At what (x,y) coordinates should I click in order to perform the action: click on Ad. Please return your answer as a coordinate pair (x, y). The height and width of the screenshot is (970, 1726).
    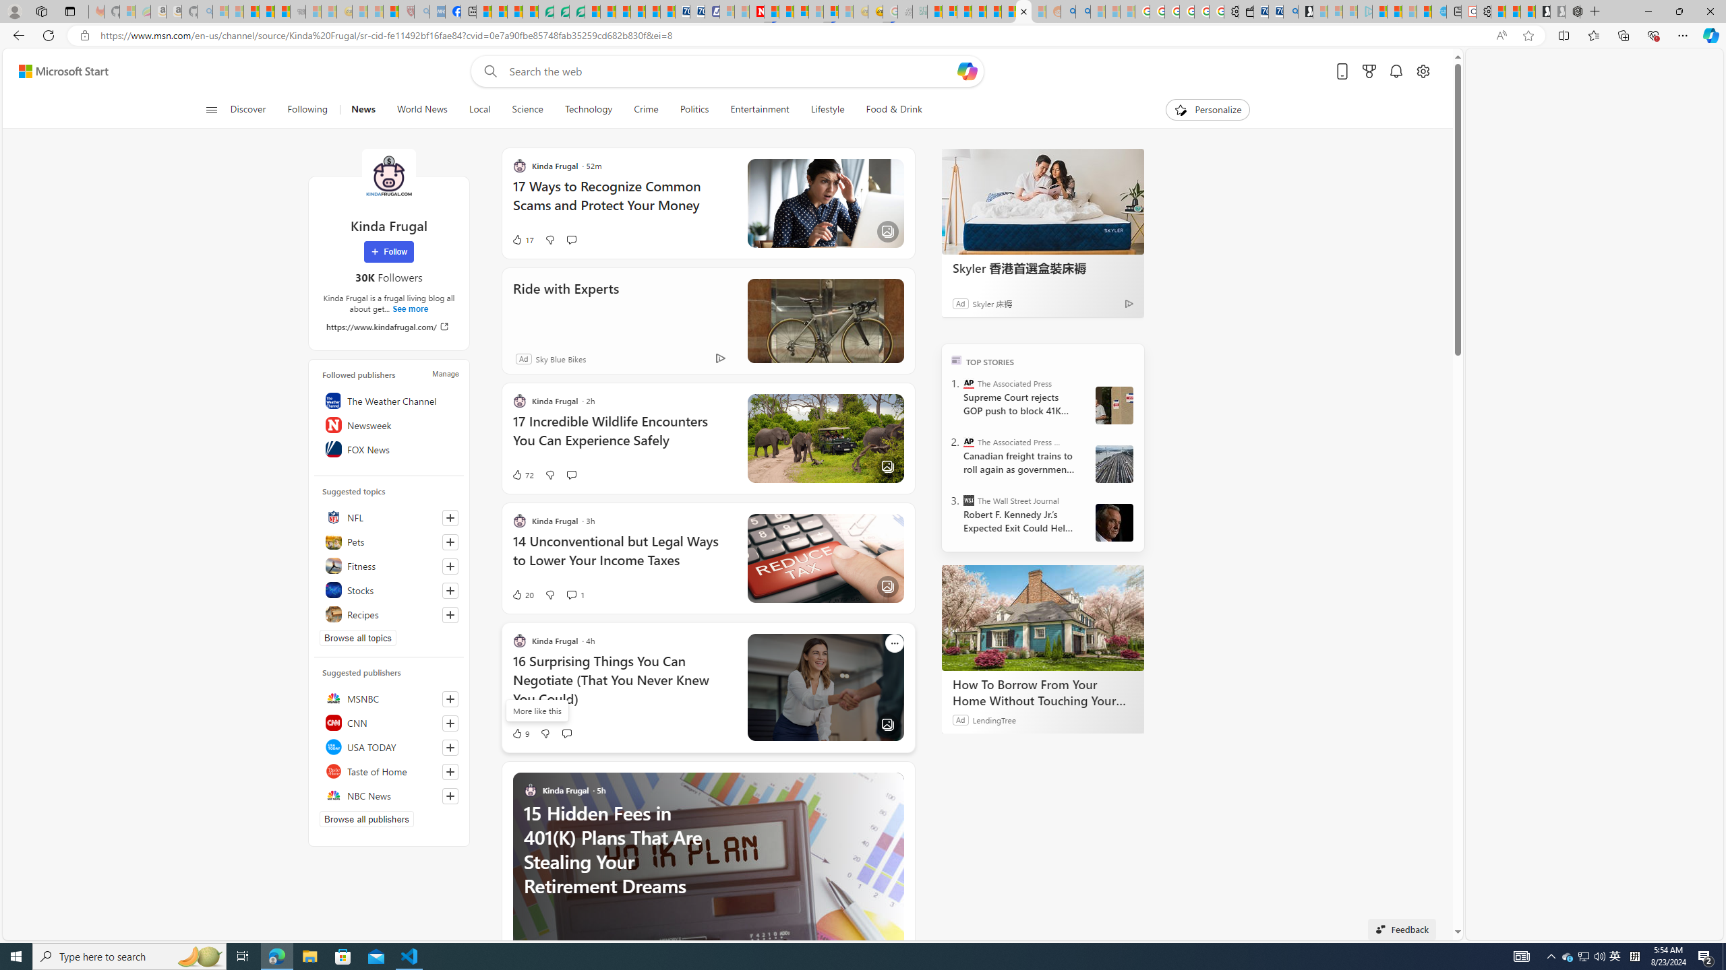
    Looking at the image, I should click on (523, 358).